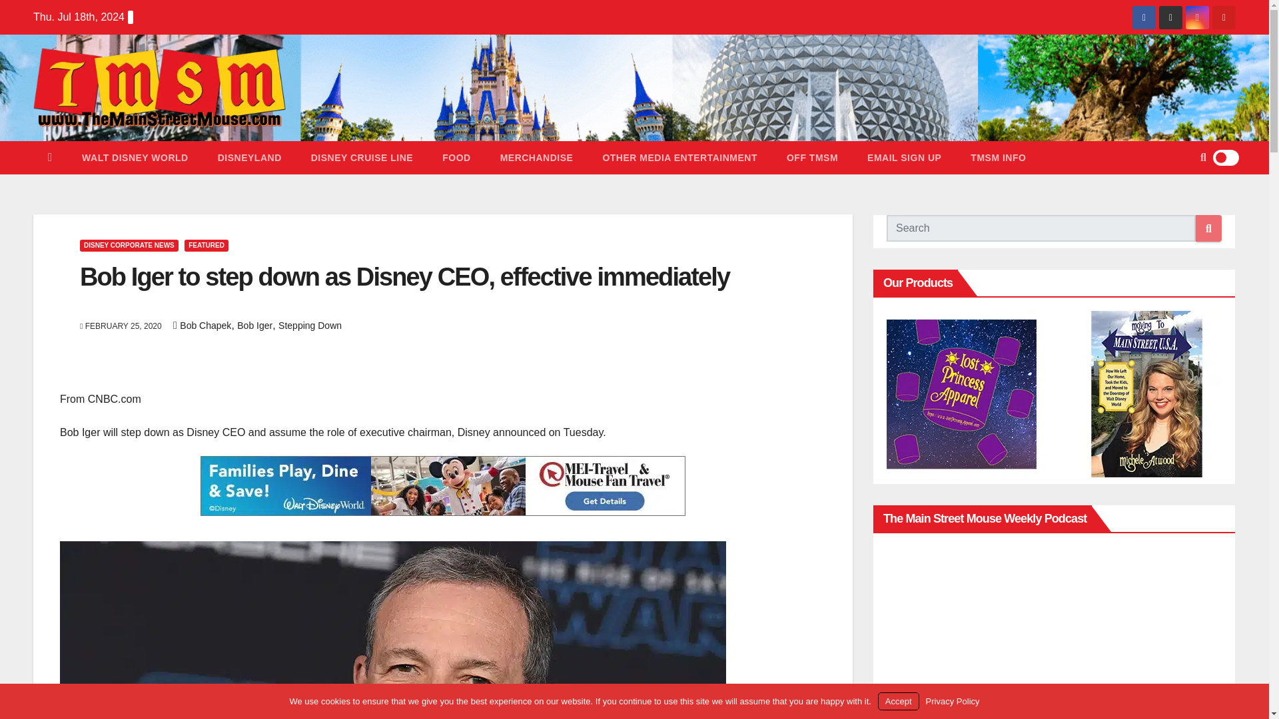 This screenshot has height=719, width=1279. What do you see at coordinates (362, 157) in the screenshot?
I see `DISNEY CRUISE LINE` at bounding box center [362, 157].